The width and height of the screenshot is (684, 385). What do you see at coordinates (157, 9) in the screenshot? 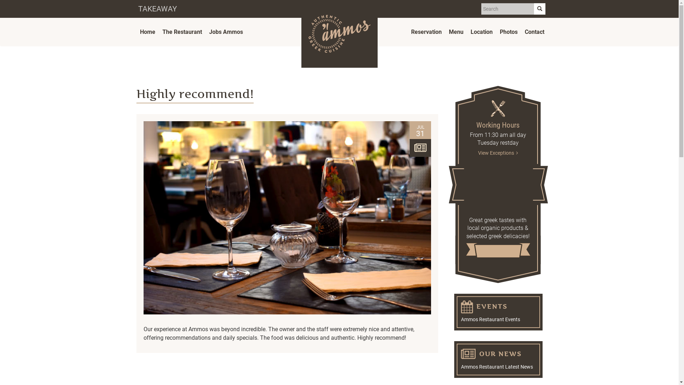
I see `TAKEAWAY` at bounding box center [157, 9].